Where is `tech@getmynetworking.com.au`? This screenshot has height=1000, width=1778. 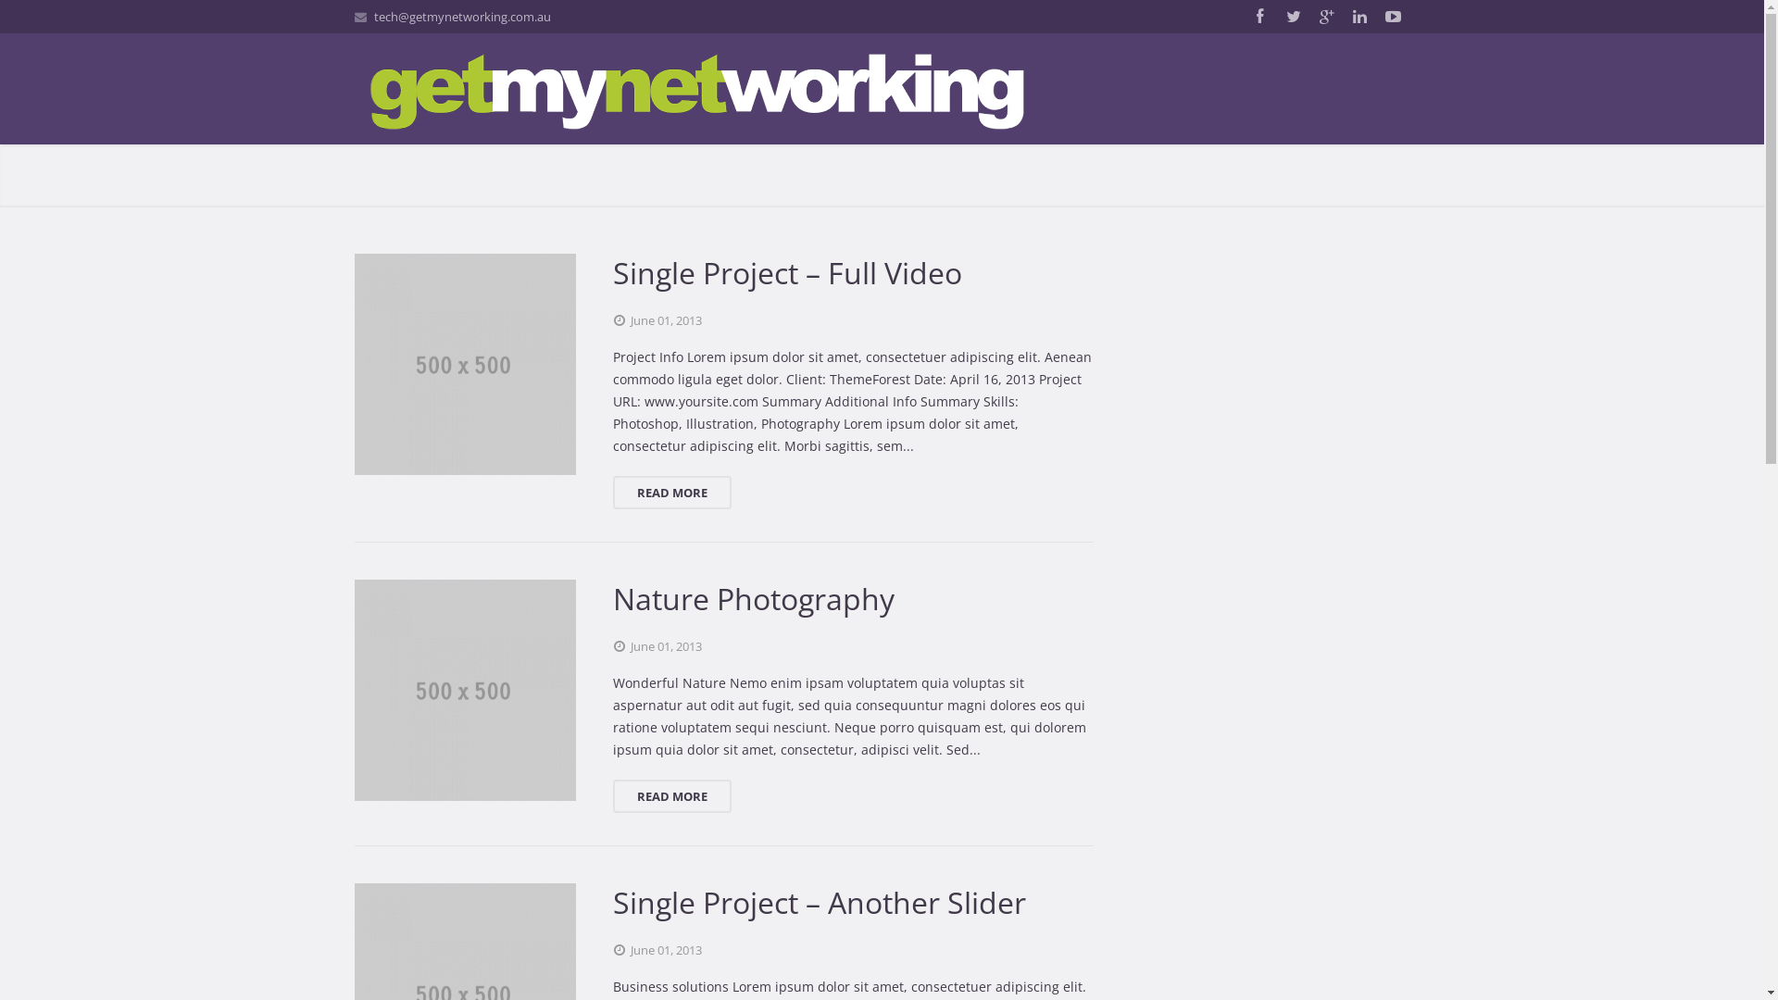 tech@getmynetworking.com.au is located at coordinates (463, 17).